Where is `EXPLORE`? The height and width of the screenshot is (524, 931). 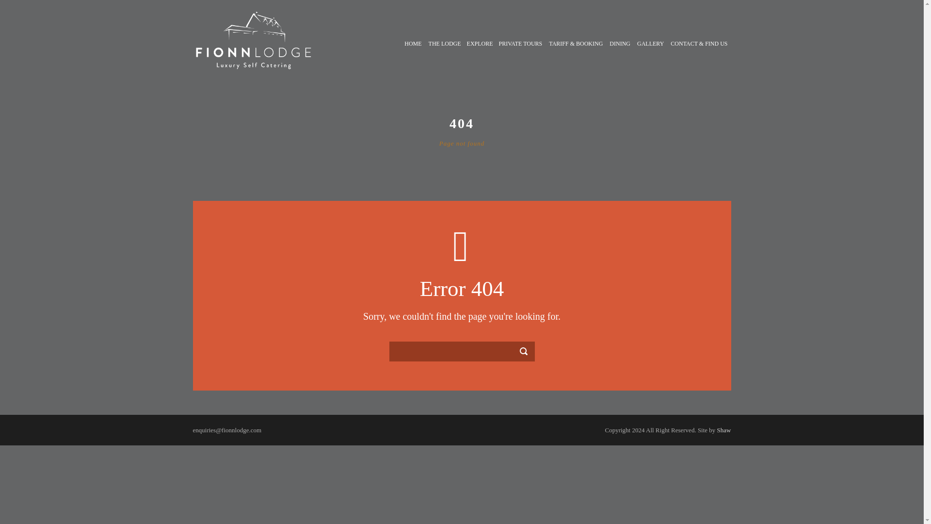 EXPLORE is located at coordinates (479, 54).